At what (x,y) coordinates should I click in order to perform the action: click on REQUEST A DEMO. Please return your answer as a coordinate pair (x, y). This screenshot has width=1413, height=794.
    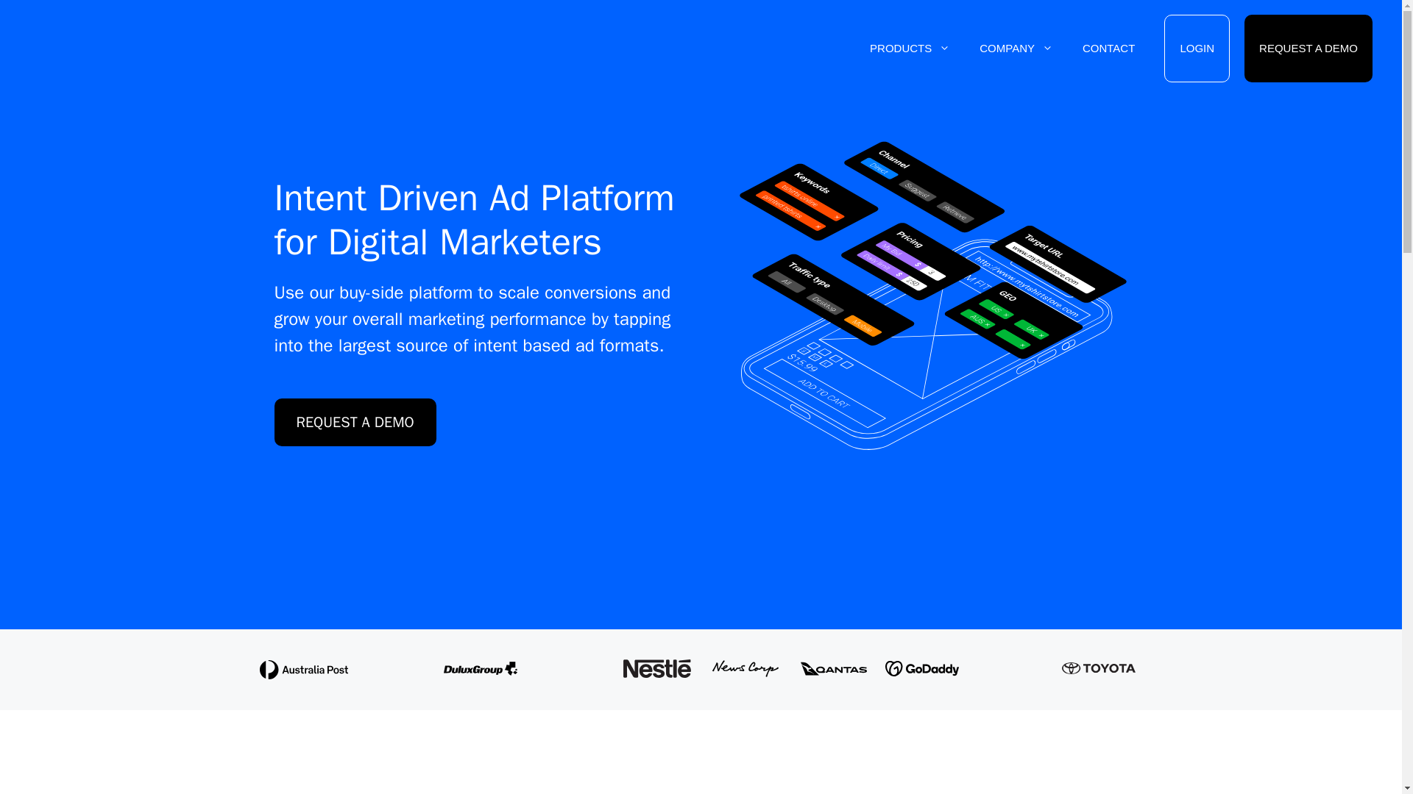
    Looking at the image, I should click on (1308, 48).